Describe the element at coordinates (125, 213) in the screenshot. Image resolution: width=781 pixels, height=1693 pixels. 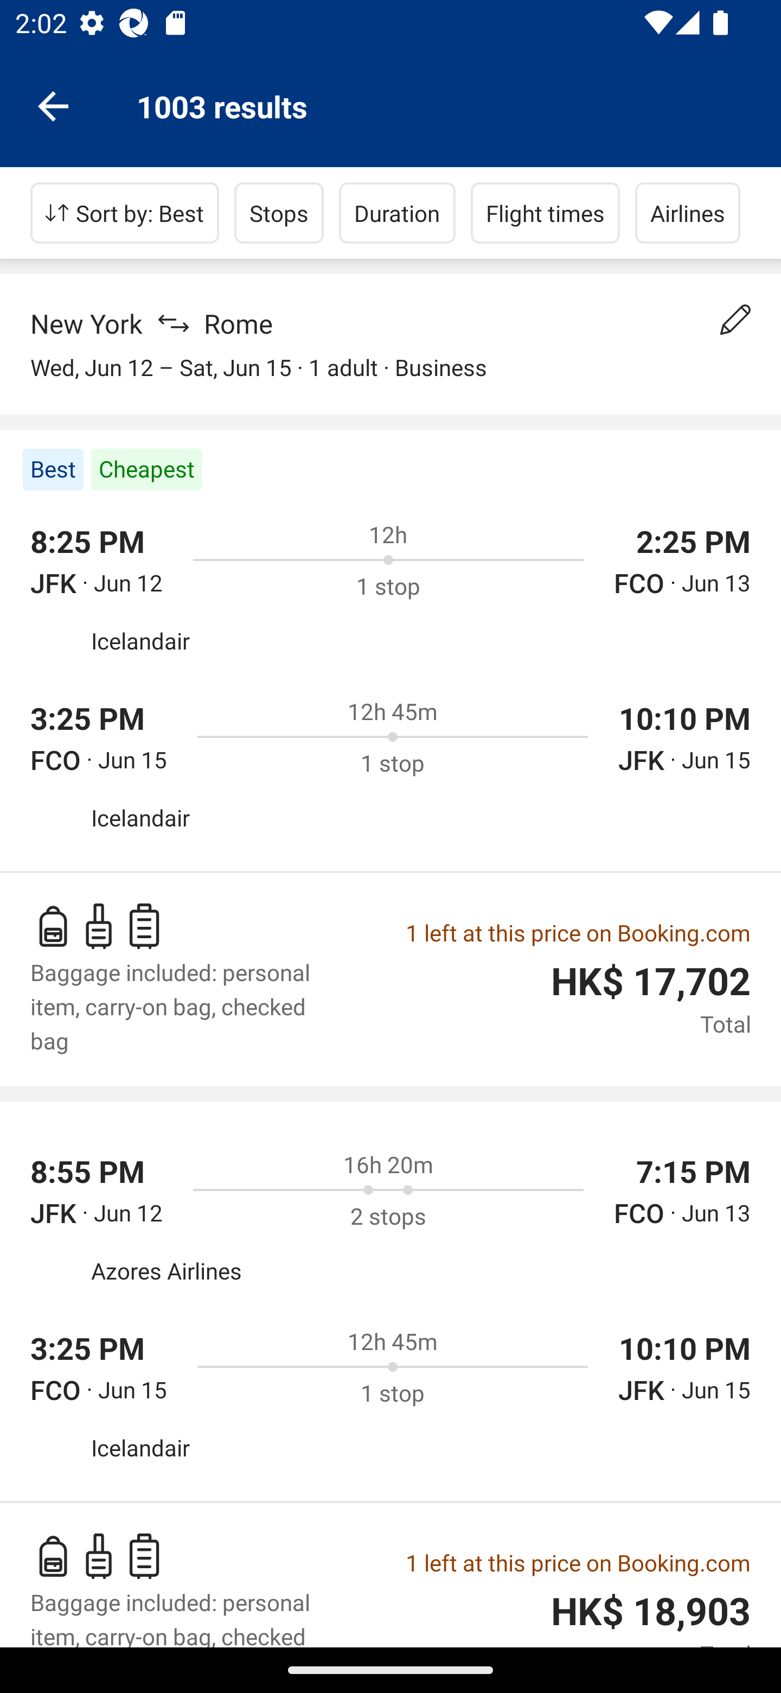
I see `Sort by: Best` at that location.